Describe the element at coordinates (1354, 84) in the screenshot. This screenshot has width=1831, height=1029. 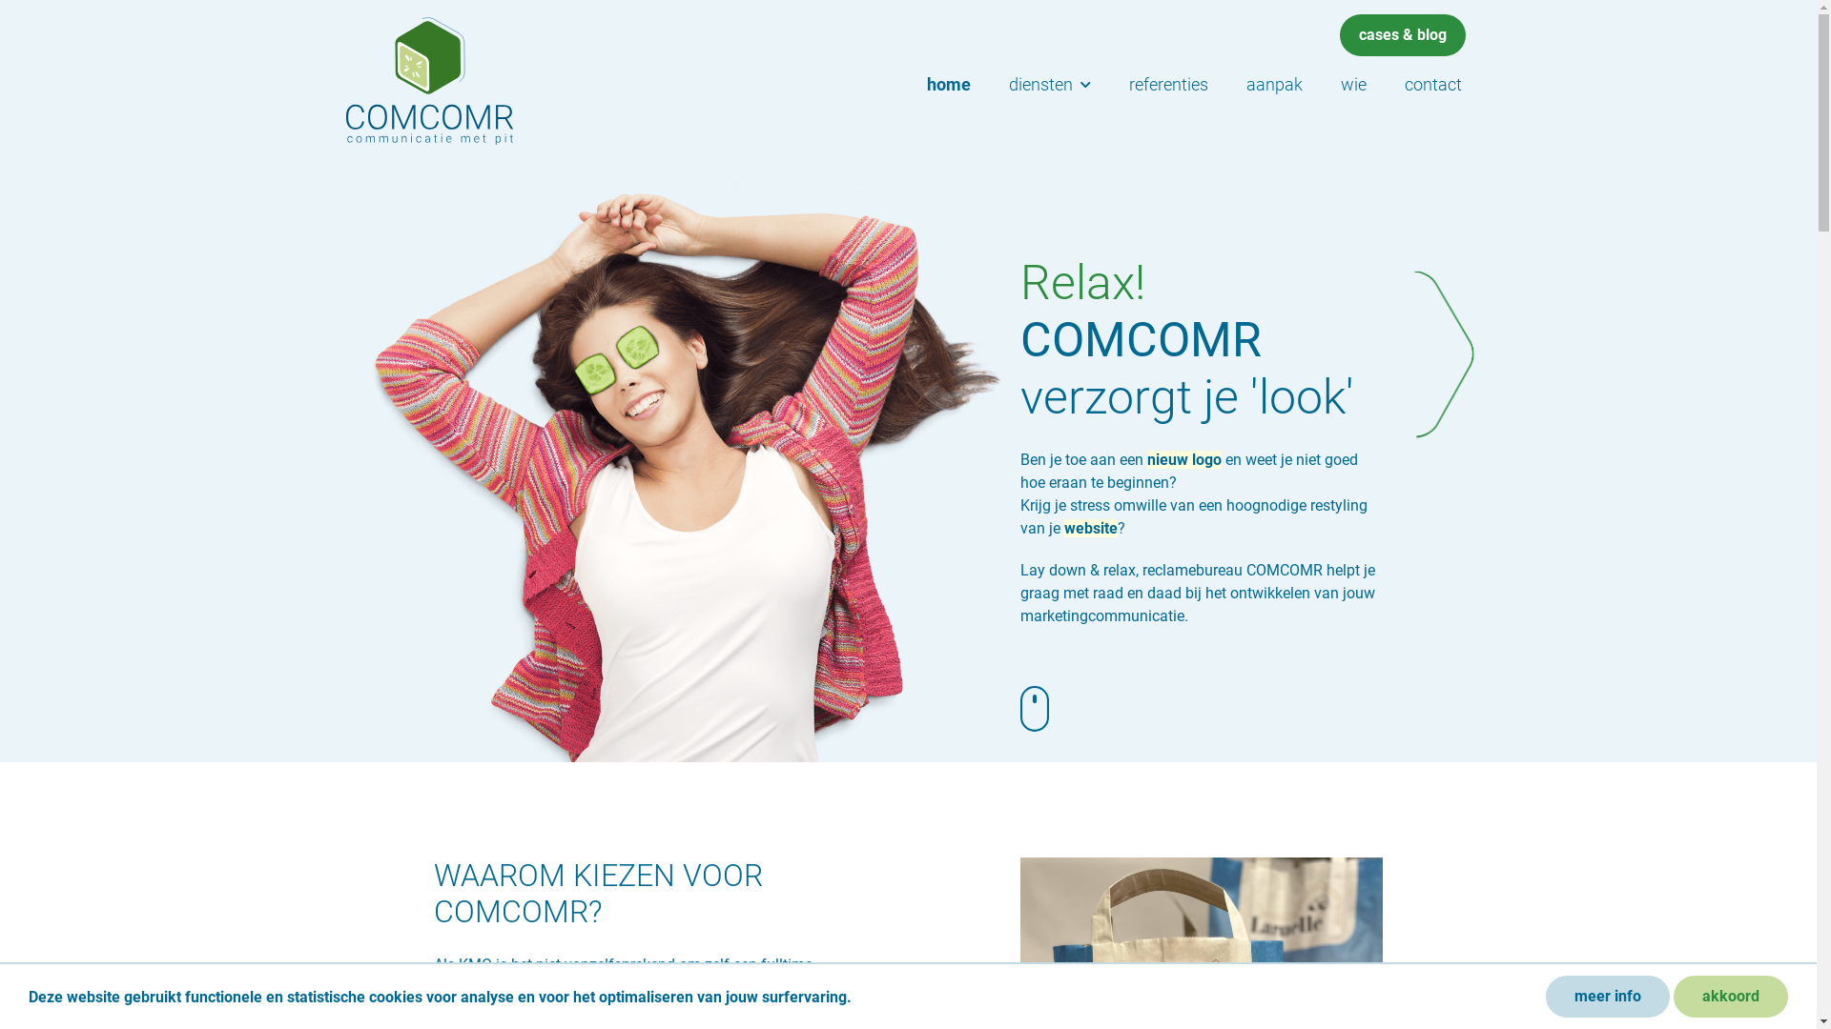
I see `wie` at that location.